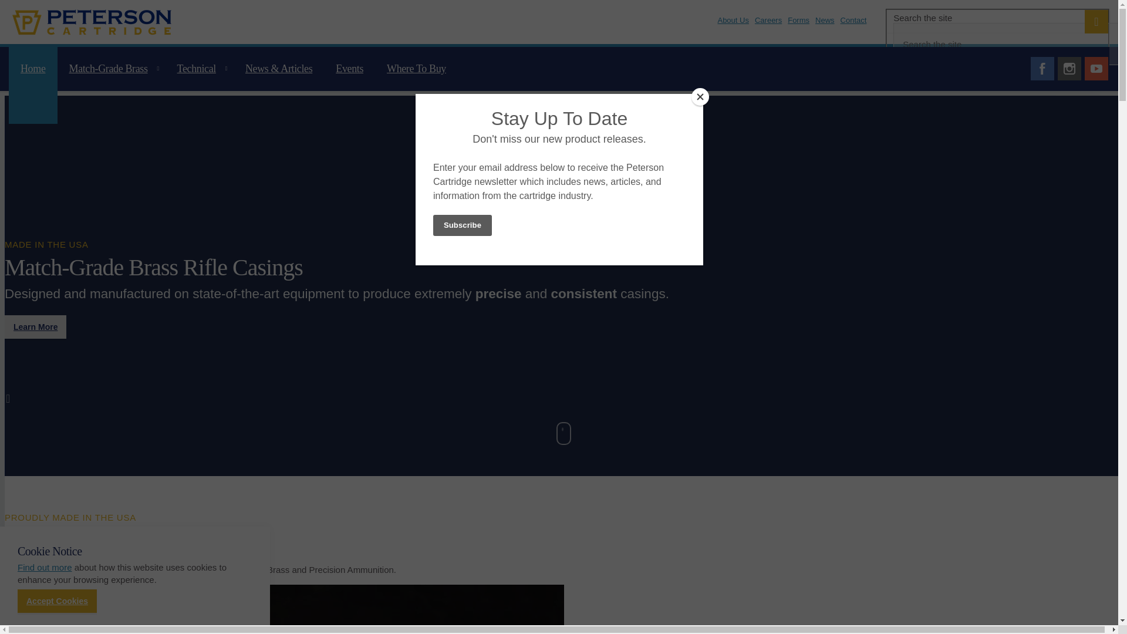 This screenshot has width=1127, height=634. What do you see at coordinates (1069, 68) in the screenshot?
I see `instagram` at bounding box center [1069, 68].